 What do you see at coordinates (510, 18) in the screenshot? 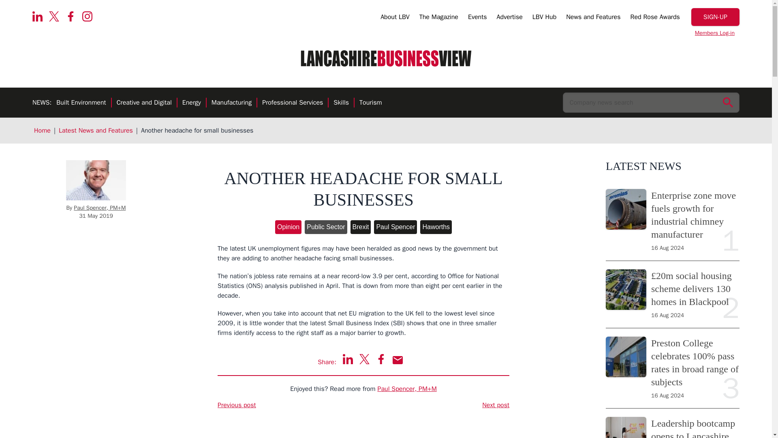
I see `Advertise` at bounding box center [510, 18].